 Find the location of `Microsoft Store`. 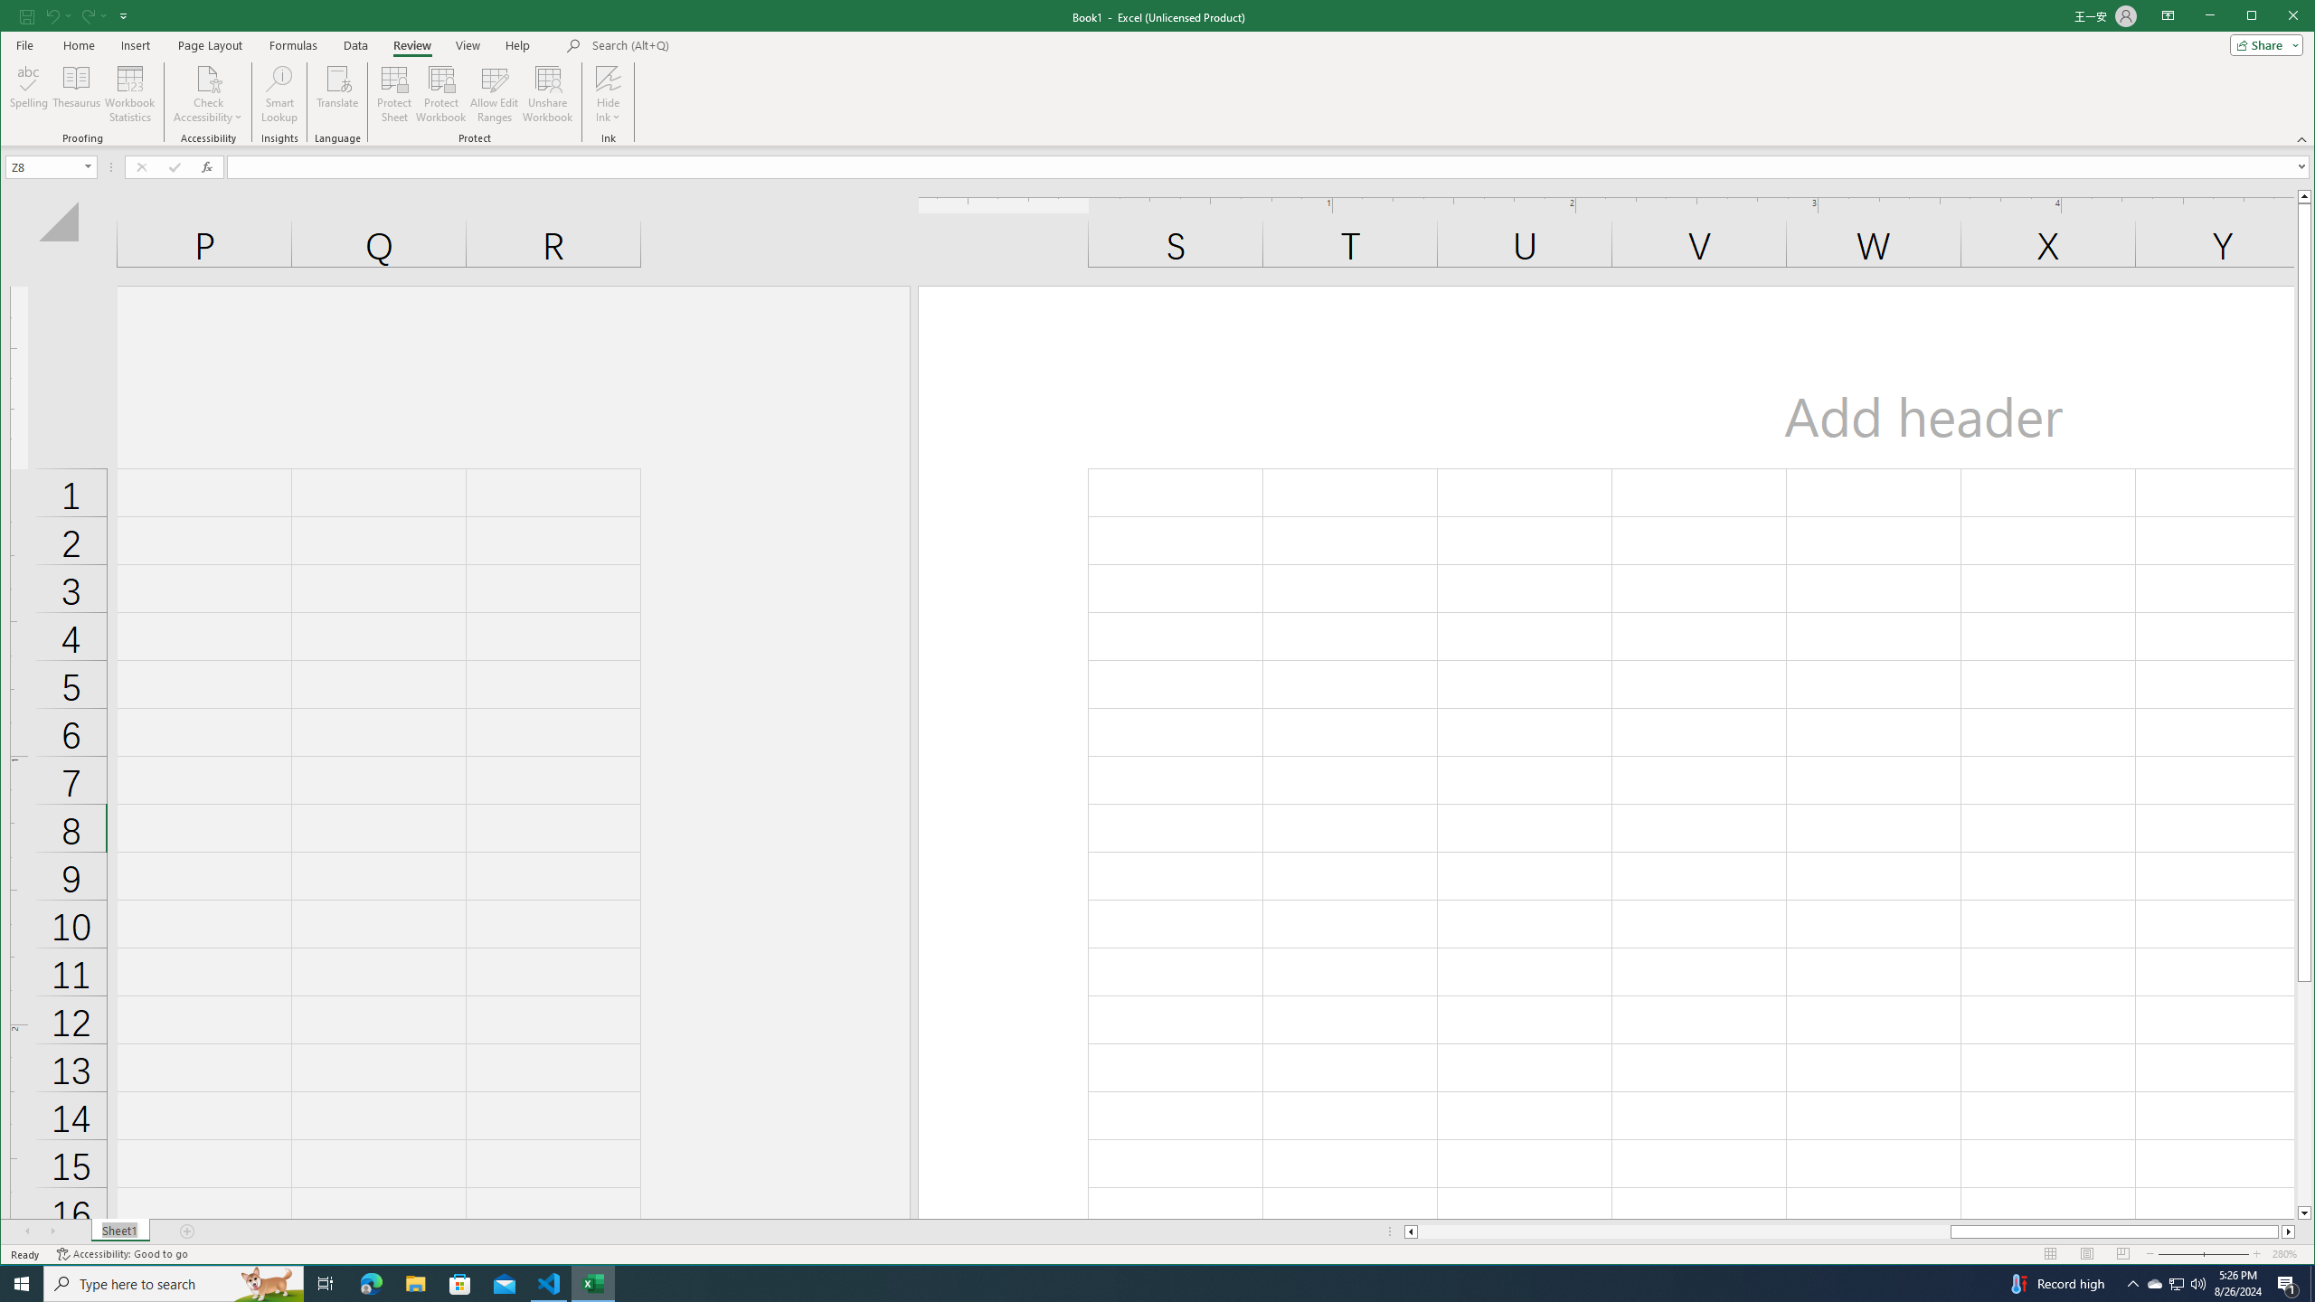

Microsoft Store is located at coordinates (460, 1284).